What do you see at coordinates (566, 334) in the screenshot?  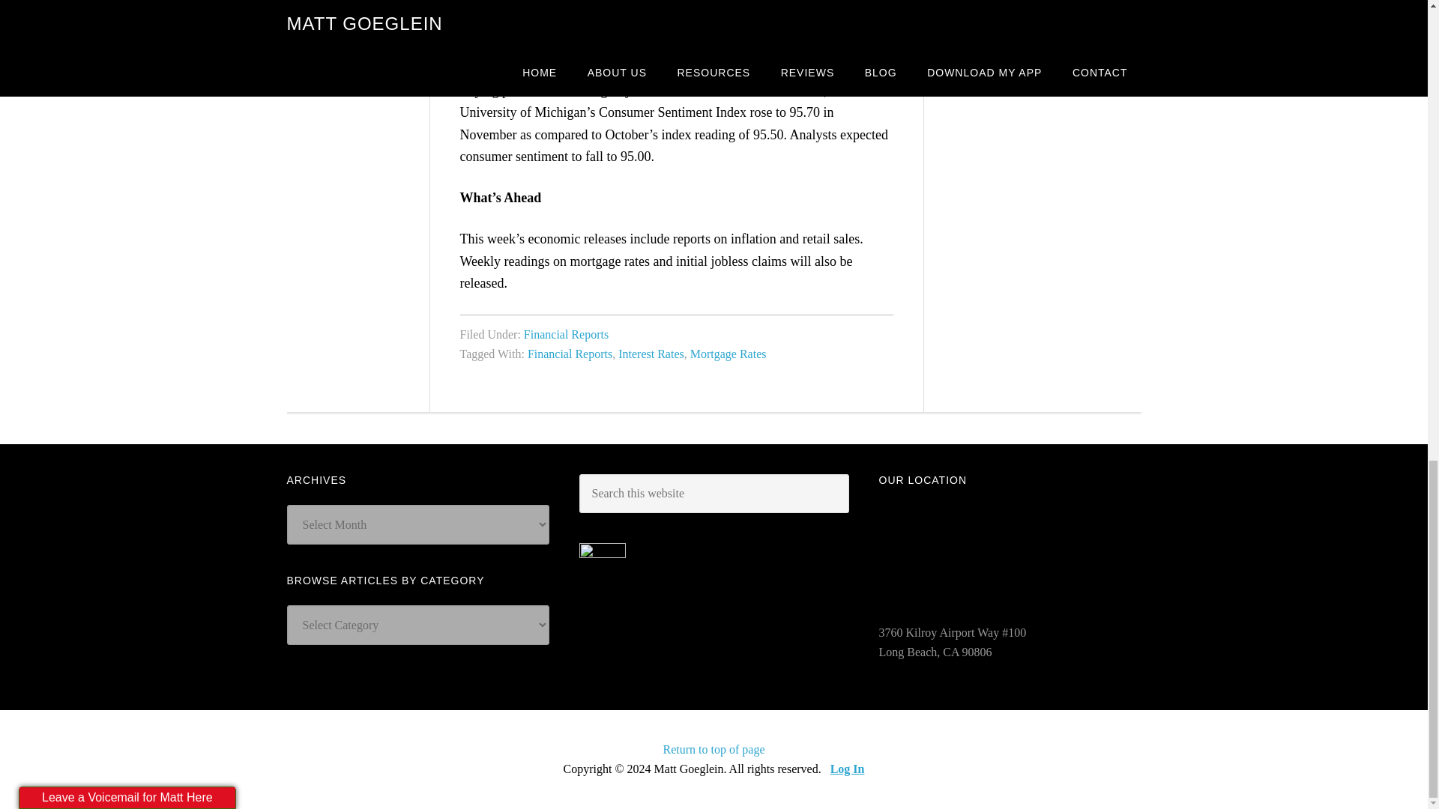 I see `Financial Reports` at bounding box center [566, 334].